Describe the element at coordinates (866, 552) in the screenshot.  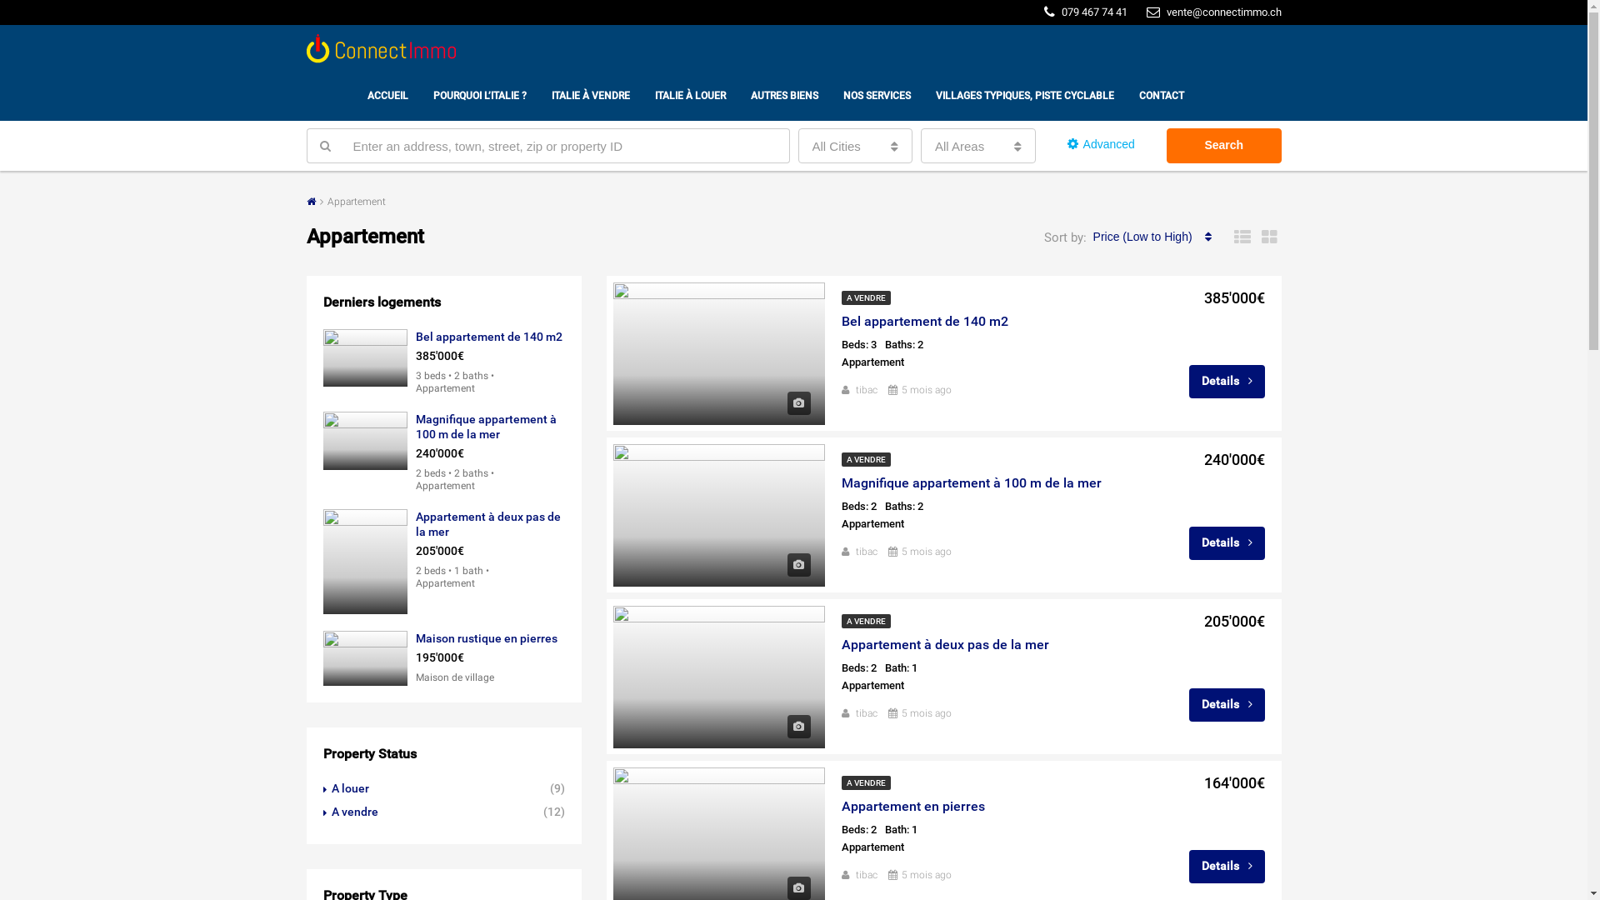
I see `tibac` at that location.